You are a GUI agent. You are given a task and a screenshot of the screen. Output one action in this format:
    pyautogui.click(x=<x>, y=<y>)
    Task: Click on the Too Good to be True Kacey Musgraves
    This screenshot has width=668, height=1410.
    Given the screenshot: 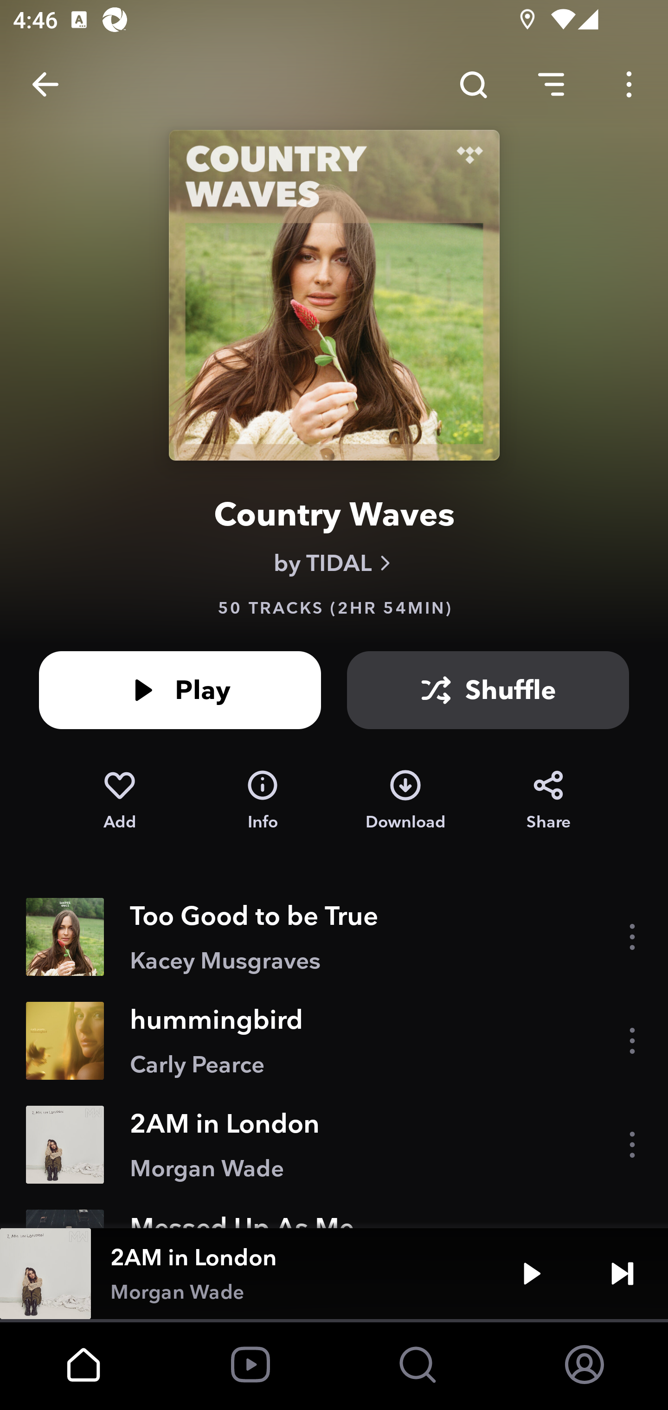 What is the action you would take?
    pyautogui.click(x=334, y=937)
    